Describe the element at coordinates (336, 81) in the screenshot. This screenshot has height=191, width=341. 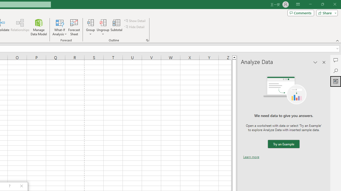
I see `Analyze Data` at that location.